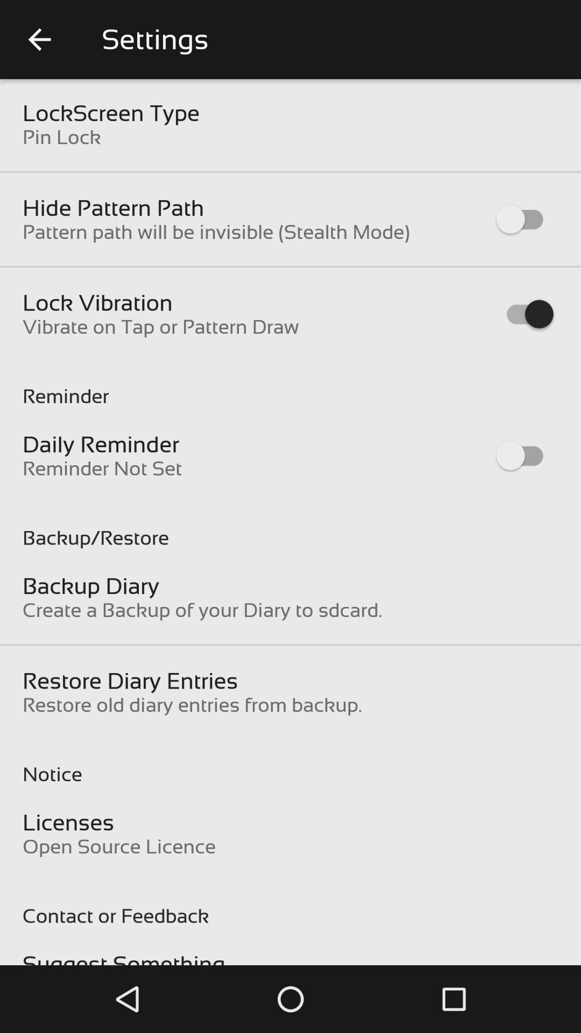 Image resolution: width=581 pixels, height=1033 pixels. What do you see at coordinates (290, 763) in the screenshot?
I see `press icon below restore old diary` at bounding box center [290, 763].